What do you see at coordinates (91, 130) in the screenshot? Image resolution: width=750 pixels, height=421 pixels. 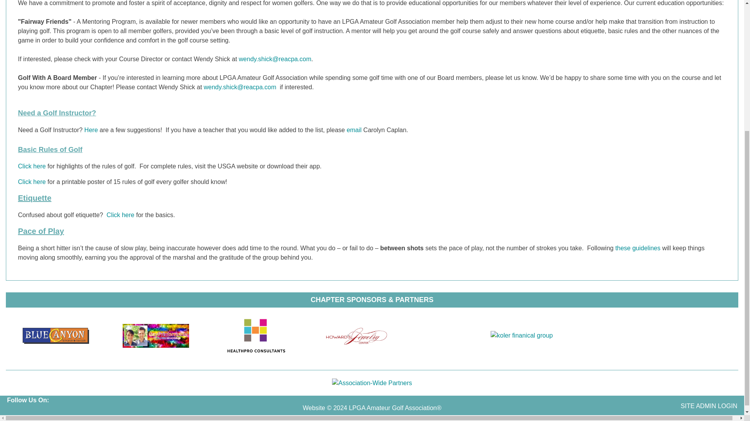 I see `Here` at bounding box center [91, 130].